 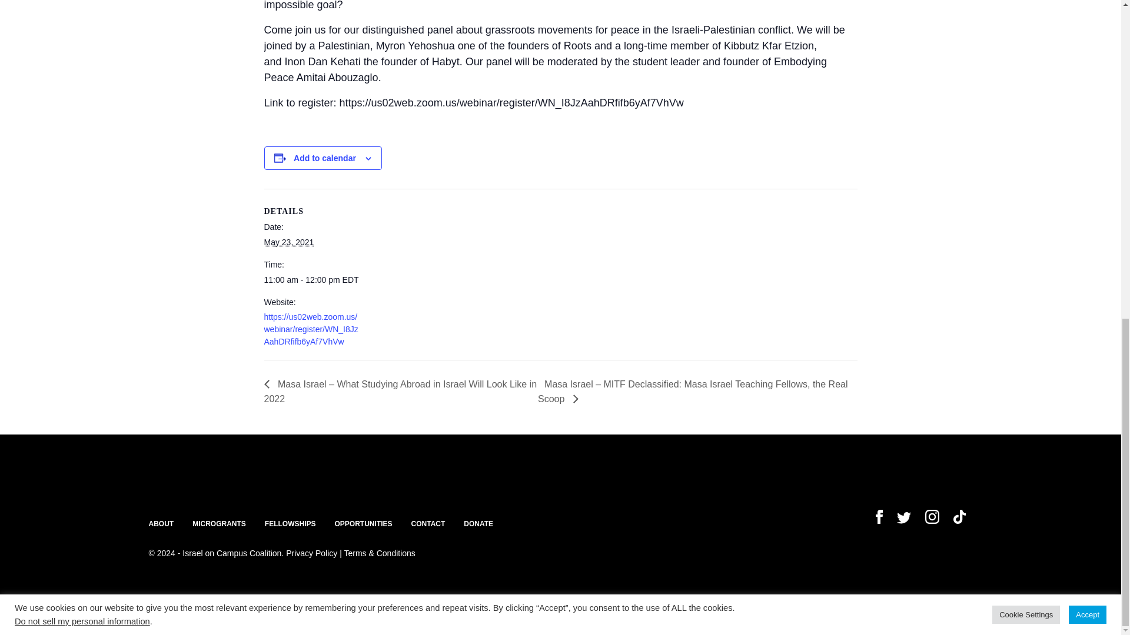 What do you see at coordinates (478, 523) in the screenshot?
I see `DONATE` at bounding box center [478, 523].